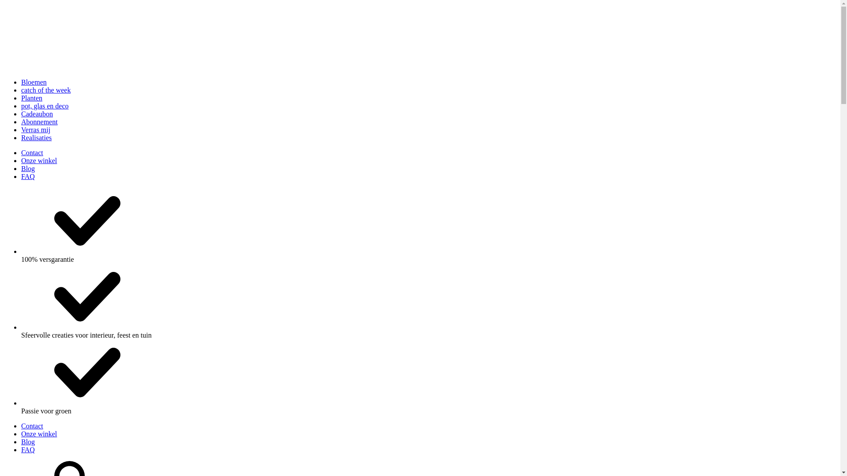 The width and height of the screenshot is (847, 476). What do you see at coordinates (28, 176) in the screenshot?
I see `FAQ` at bounding box center [28, 176].